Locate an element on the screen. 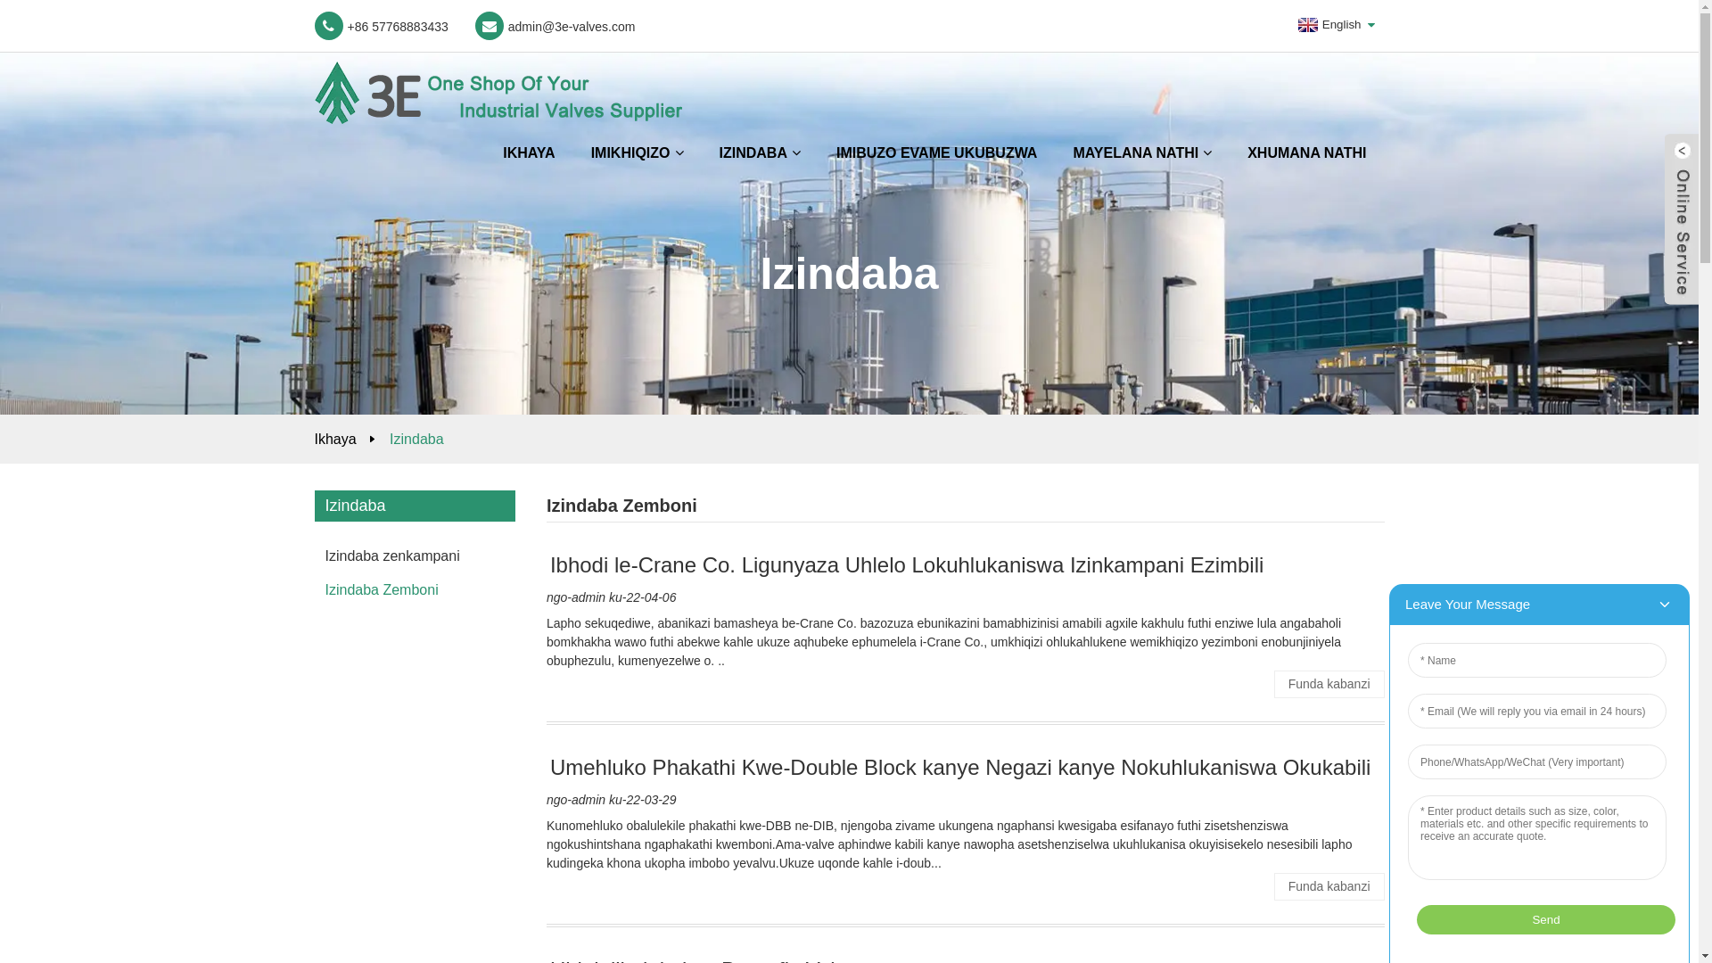 The height and width of the screenshot is (963, 1712). Izindaba is located at coordinates (417, 439).